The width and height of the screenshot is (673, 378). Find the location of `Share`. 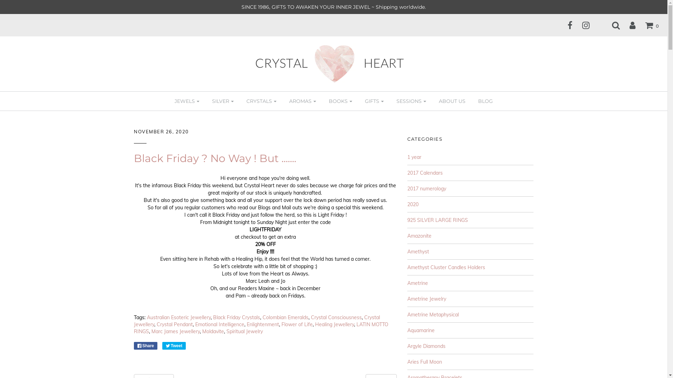

Share is located at coordinates (146, 346).